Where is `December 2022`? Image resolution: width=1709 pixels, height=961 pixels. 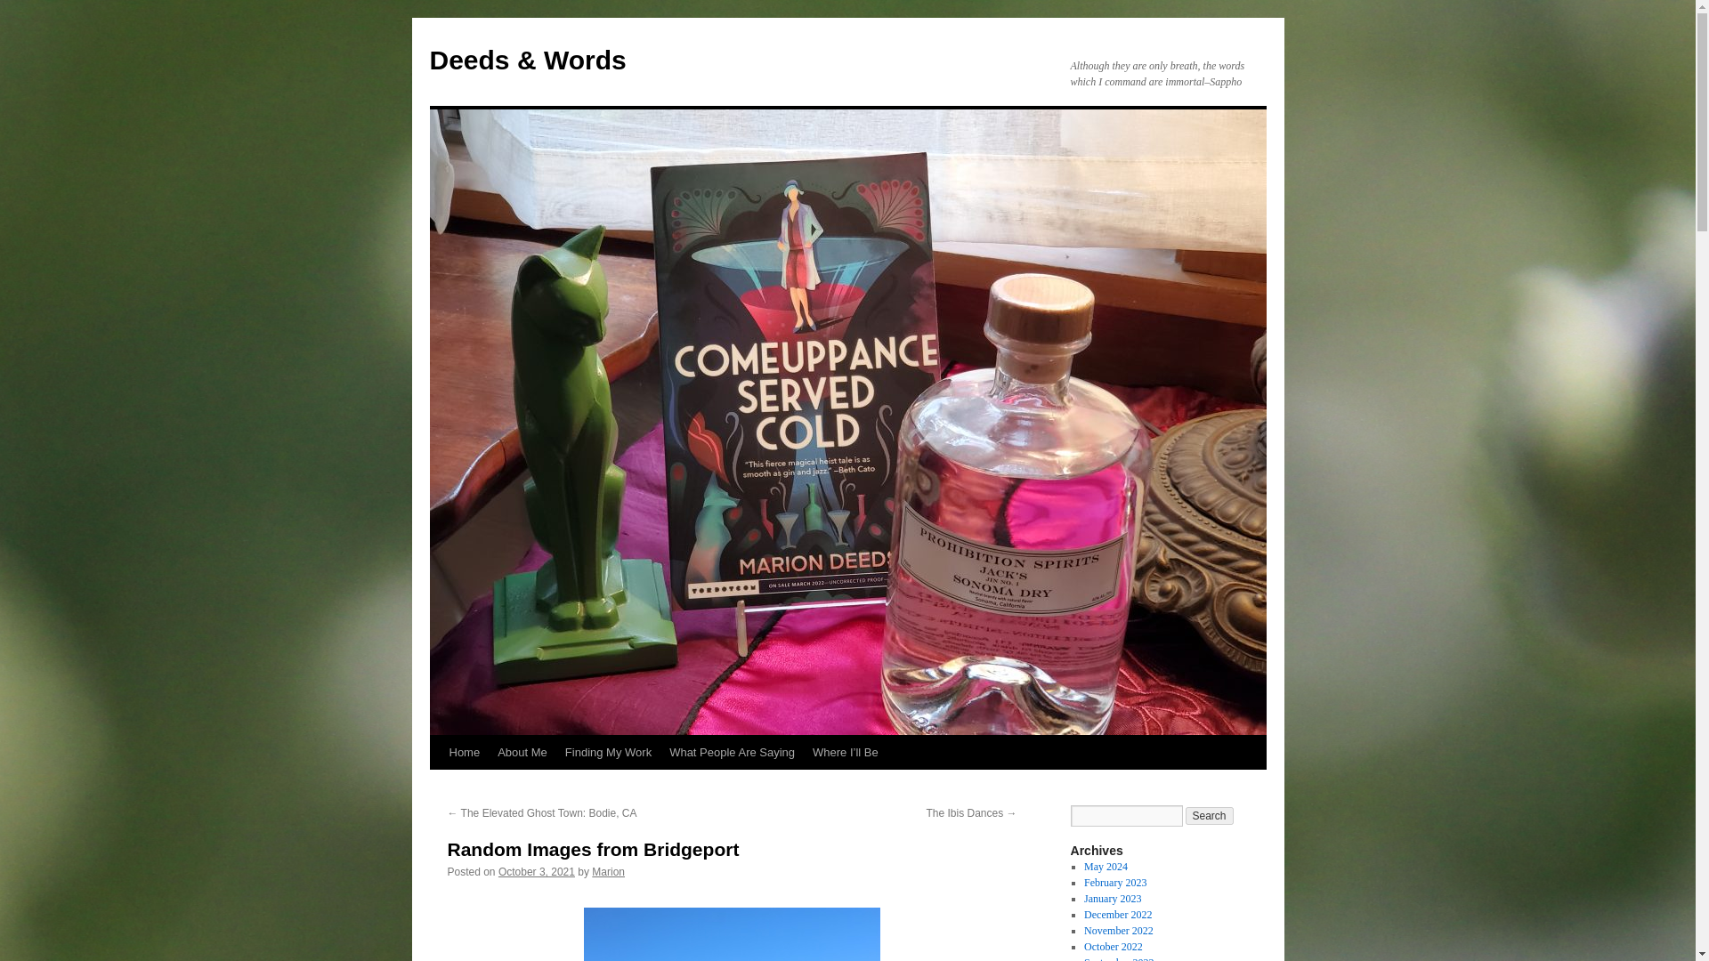 December 2022 is located at coordinates (1118, 914).